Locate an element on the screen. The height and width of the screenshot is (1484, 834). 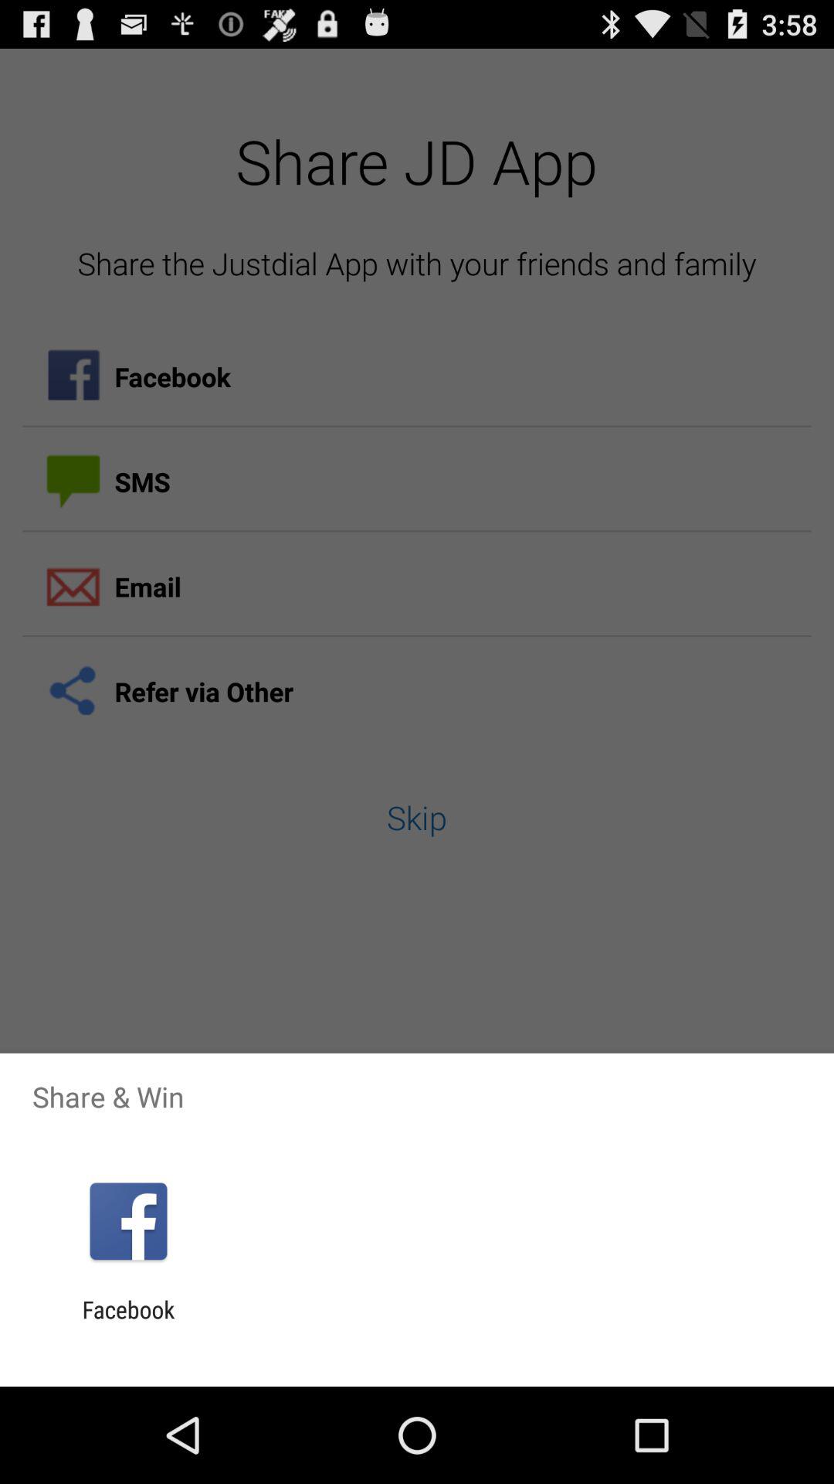
choose app below share & win item is located at coordinates (128, 1221).